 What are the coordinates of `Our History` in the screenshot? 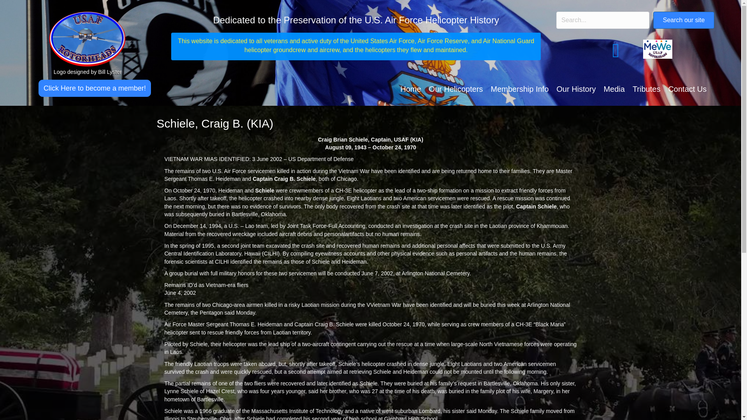 It's located at (576, 89).